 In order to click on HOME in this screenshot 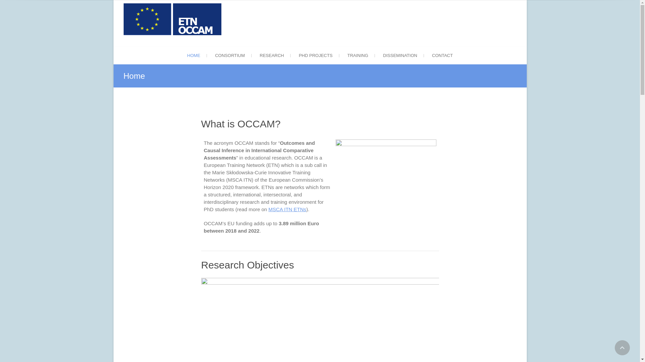, I will do `click(193, 56)`.